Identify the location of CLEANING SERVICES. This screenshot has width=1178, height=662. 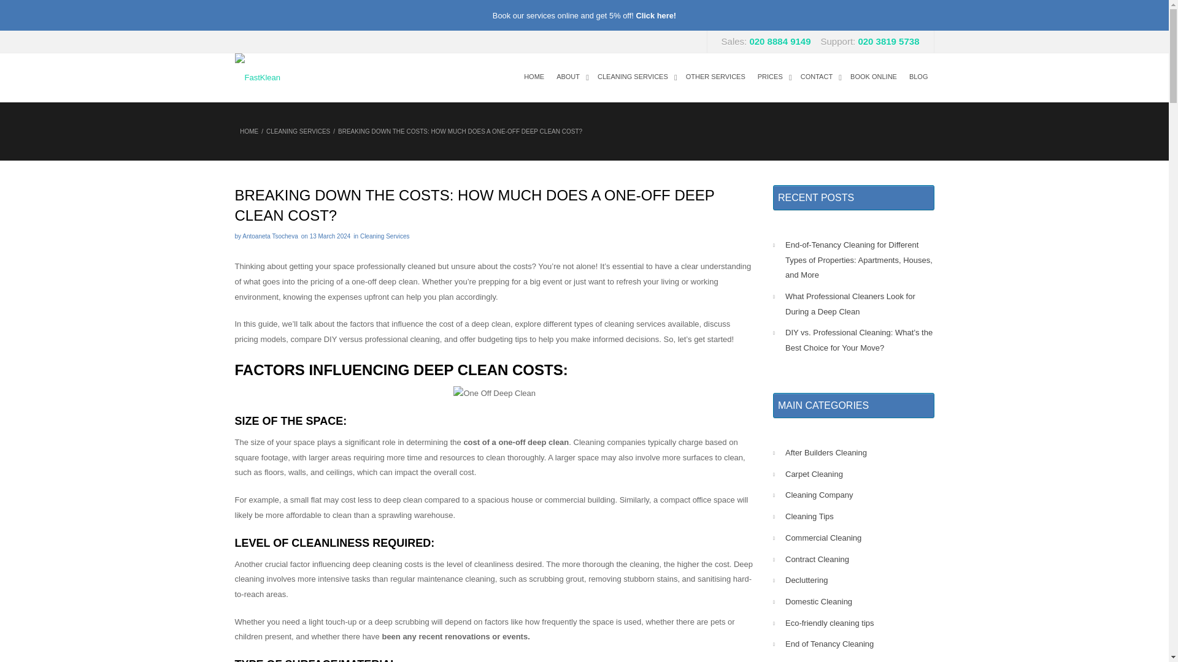
(639, 77).